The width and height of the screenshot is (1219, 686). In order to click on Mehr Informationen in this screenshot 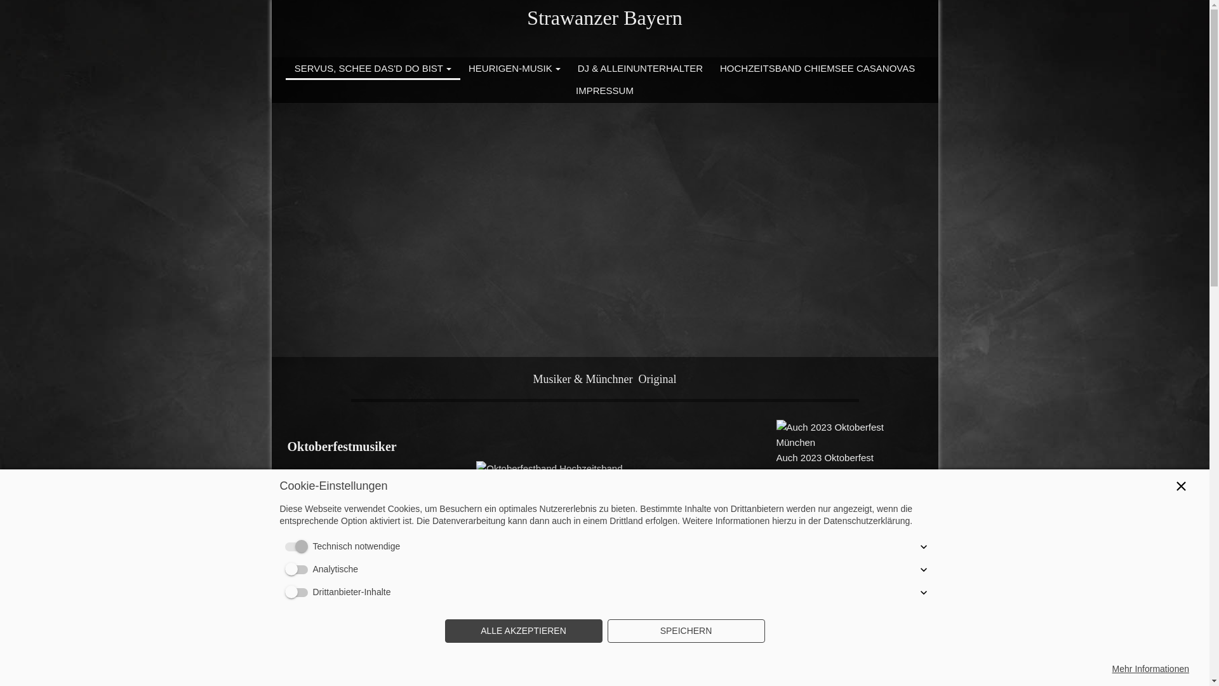, I will do `click(1150, 669)`.